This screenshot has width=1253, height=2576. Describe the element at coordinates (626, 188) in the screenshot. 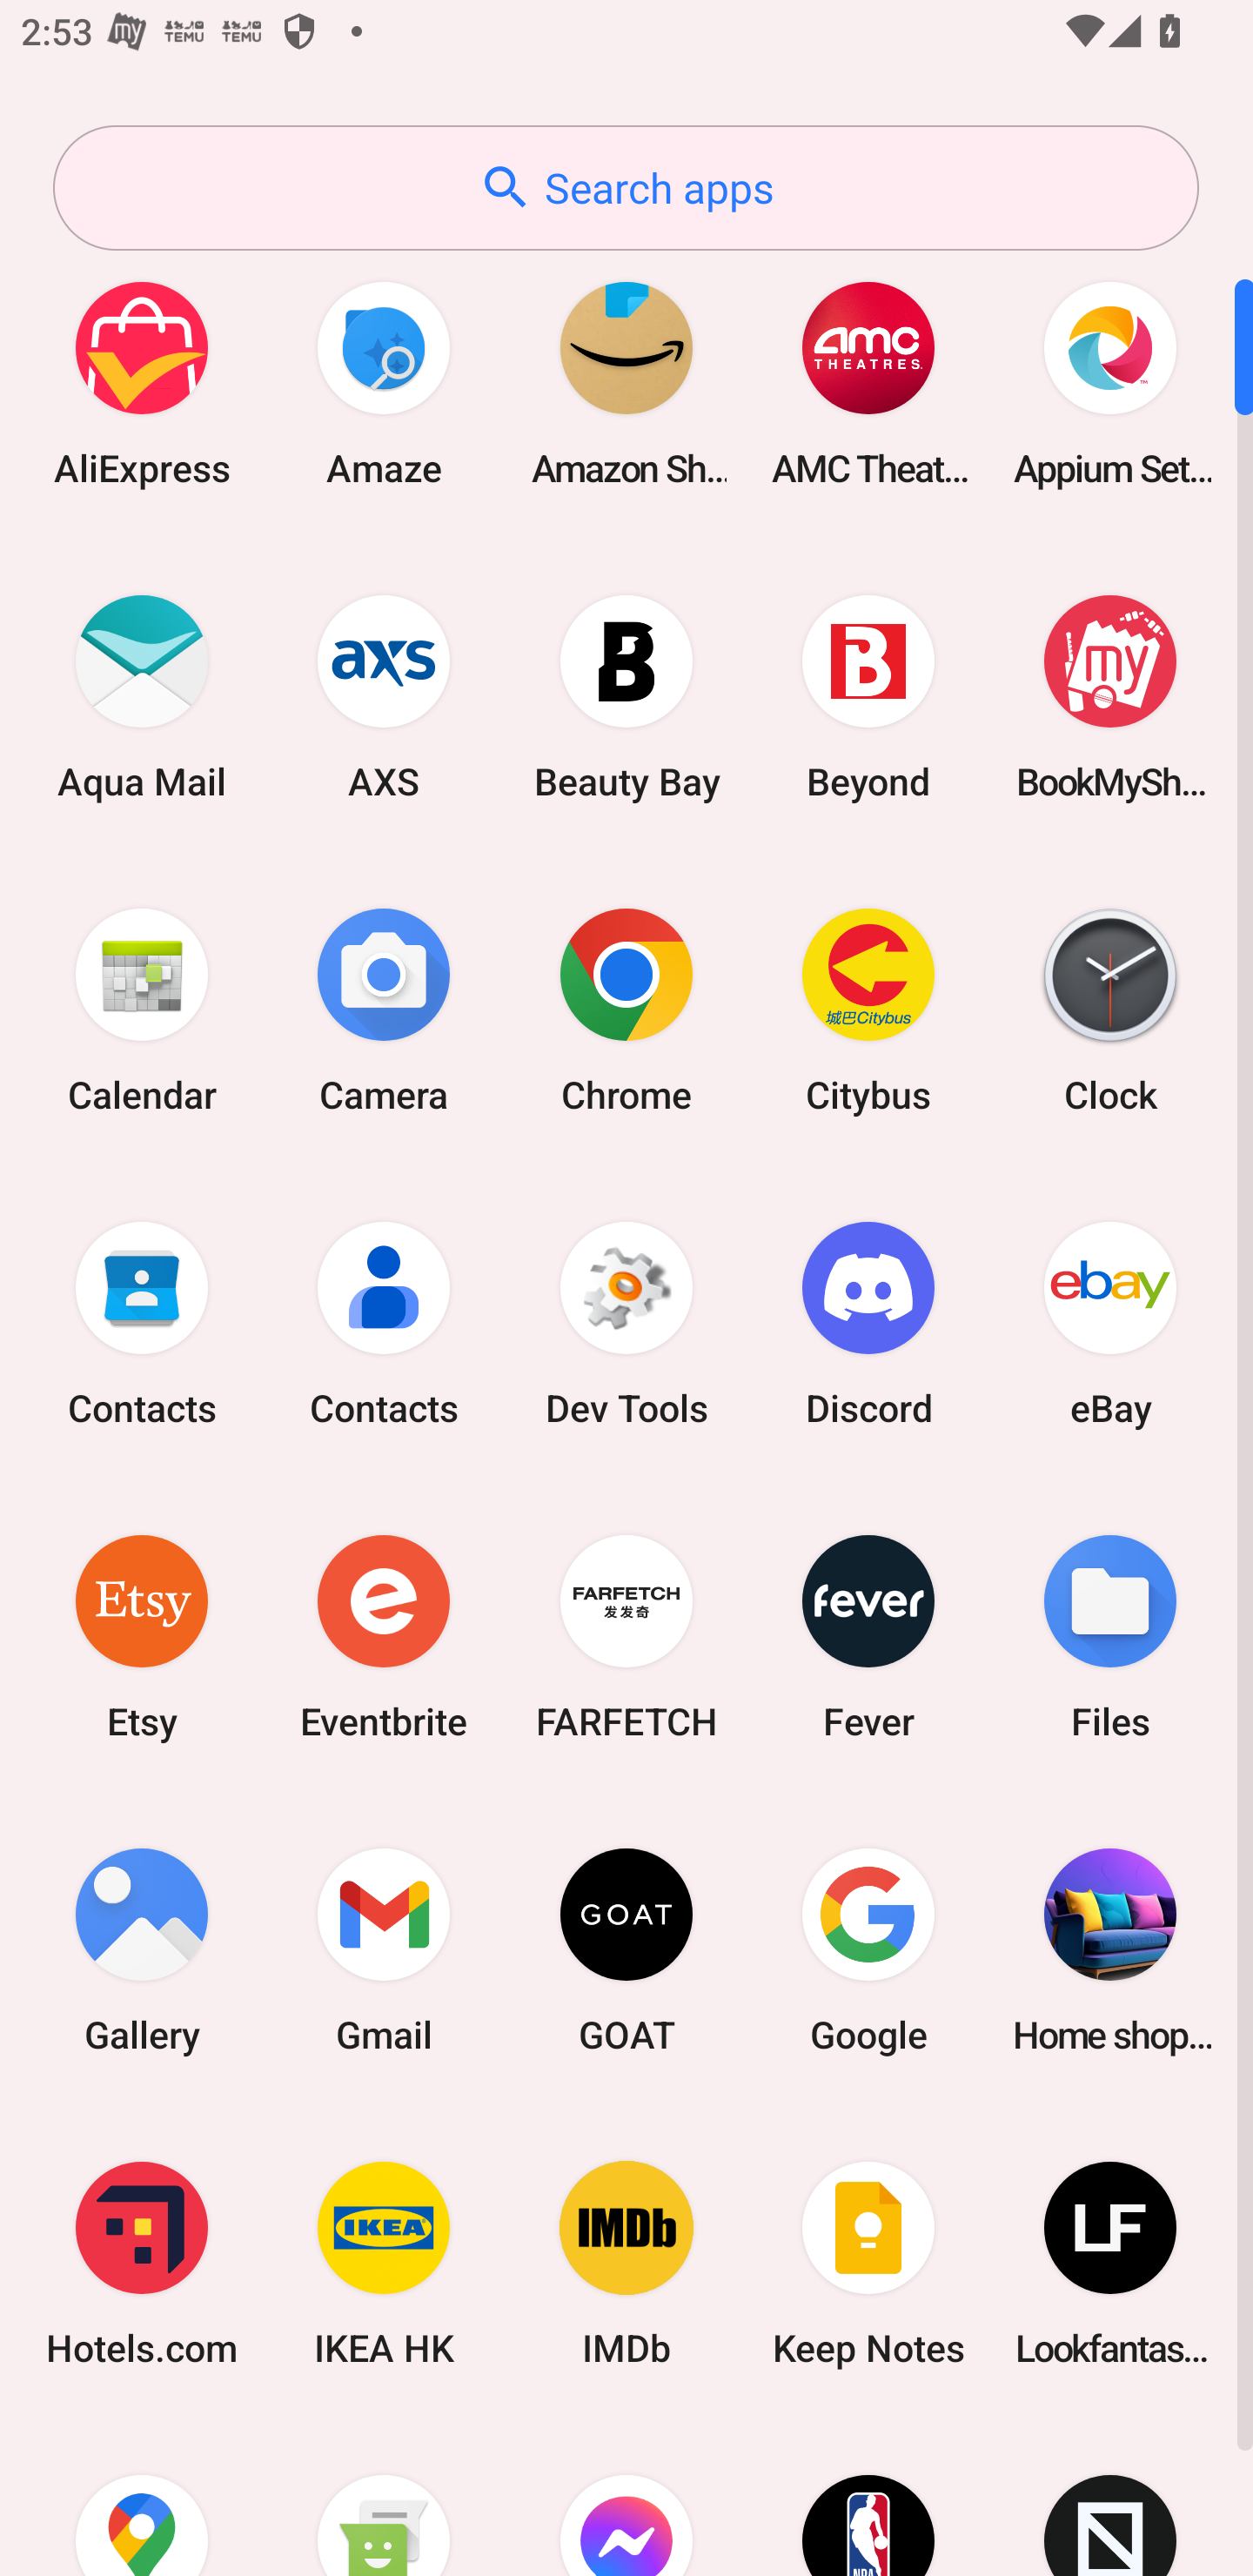

I see `  Search apps` at that location.